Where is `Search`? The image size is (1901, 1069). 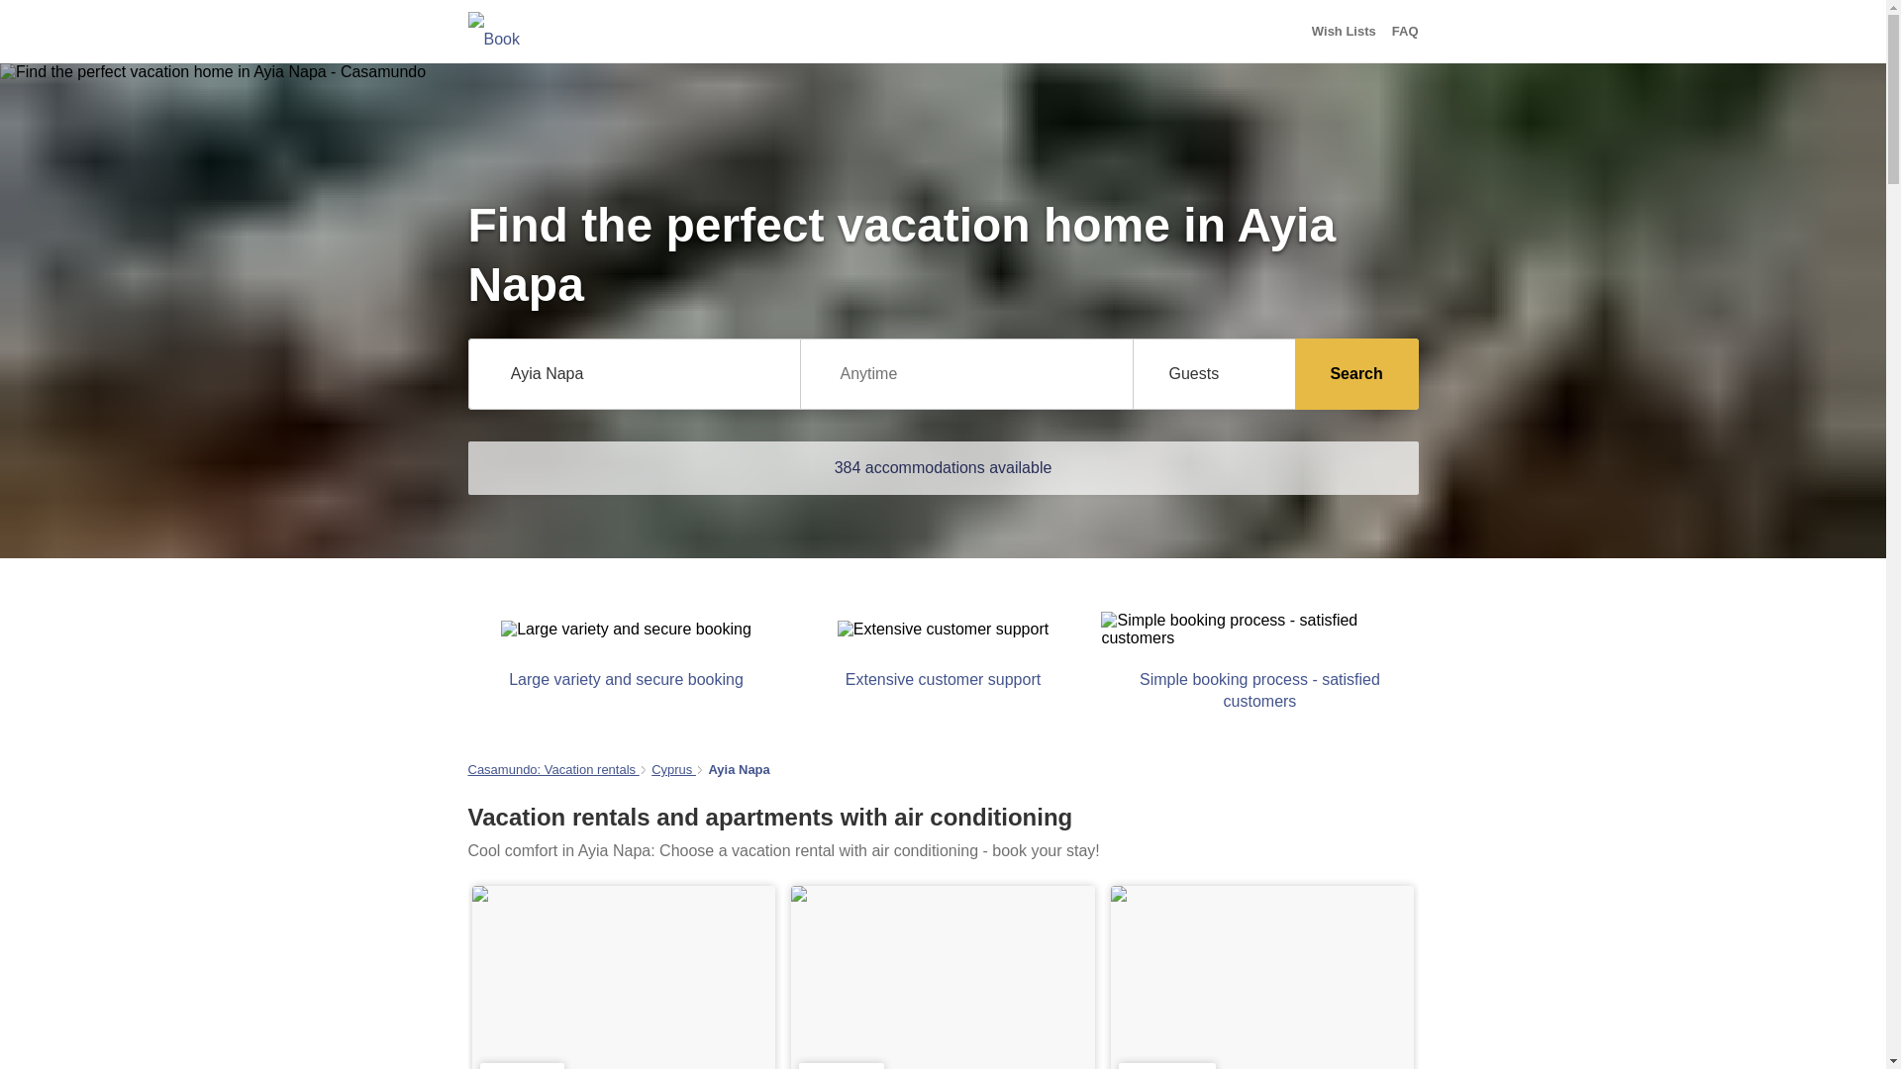
Search is located at coordinates (1356, 374).